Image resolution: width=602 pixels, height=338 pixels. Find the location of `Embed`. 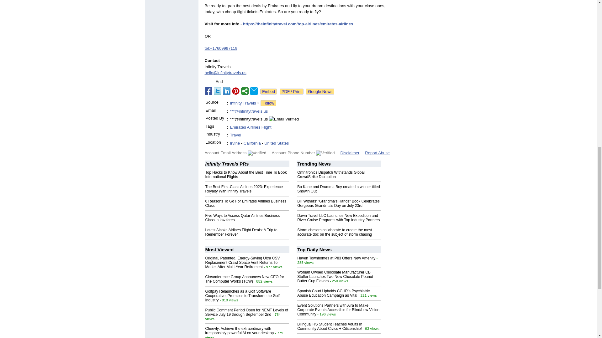

Embed is located at coordinates (268, 91).